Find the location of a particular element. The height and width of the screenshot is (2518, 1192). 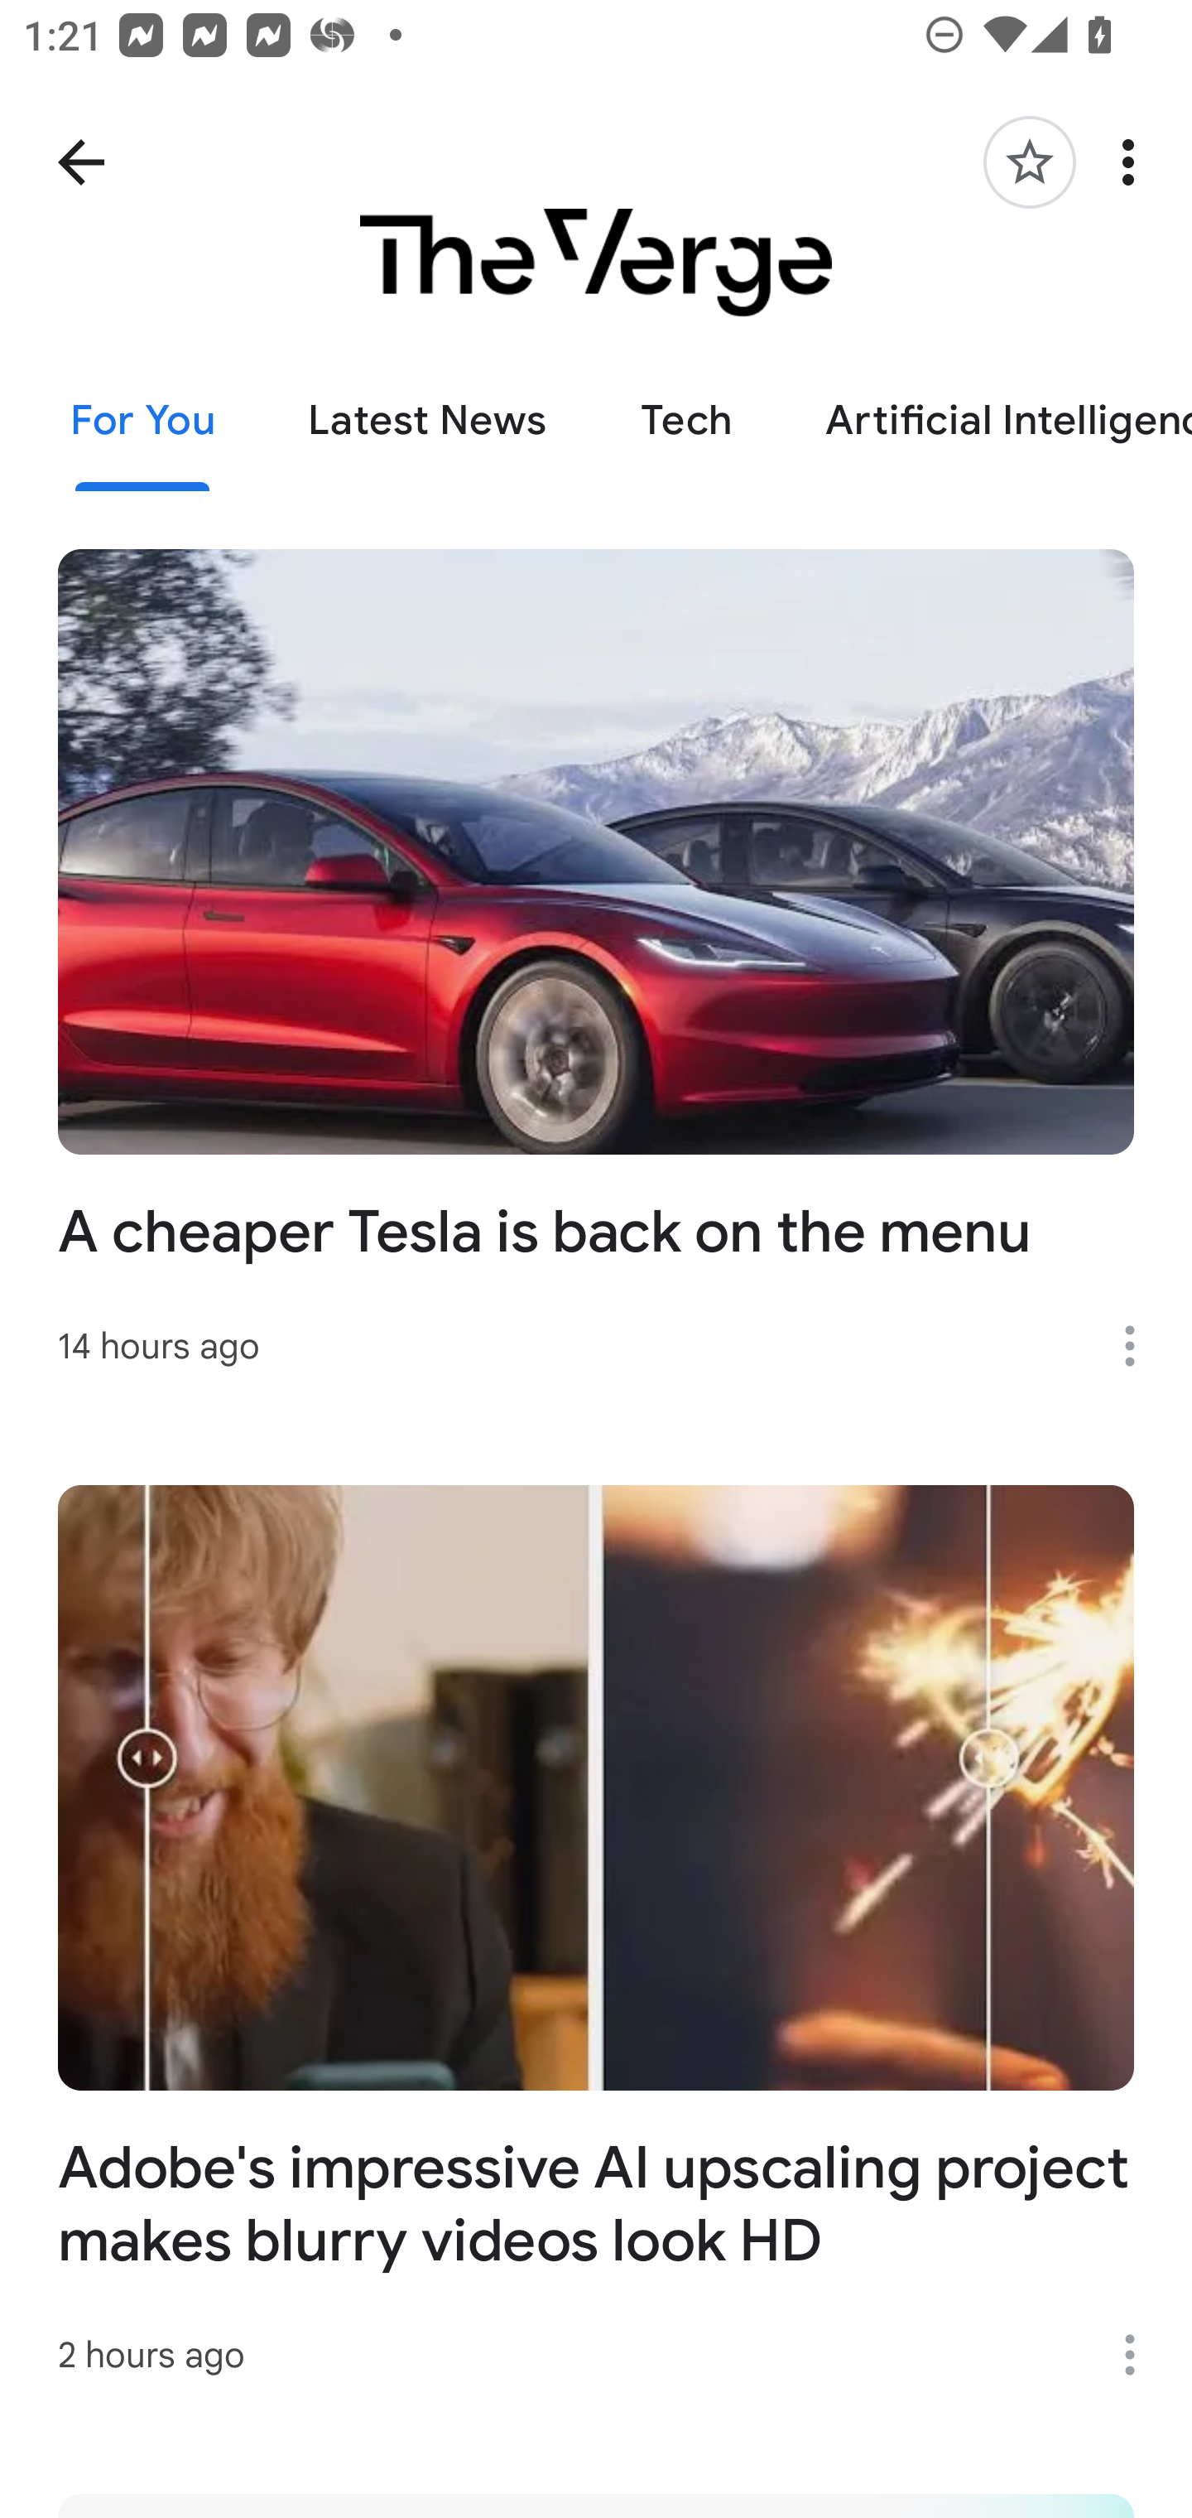

More options is located at coordinates (1141, 1345).